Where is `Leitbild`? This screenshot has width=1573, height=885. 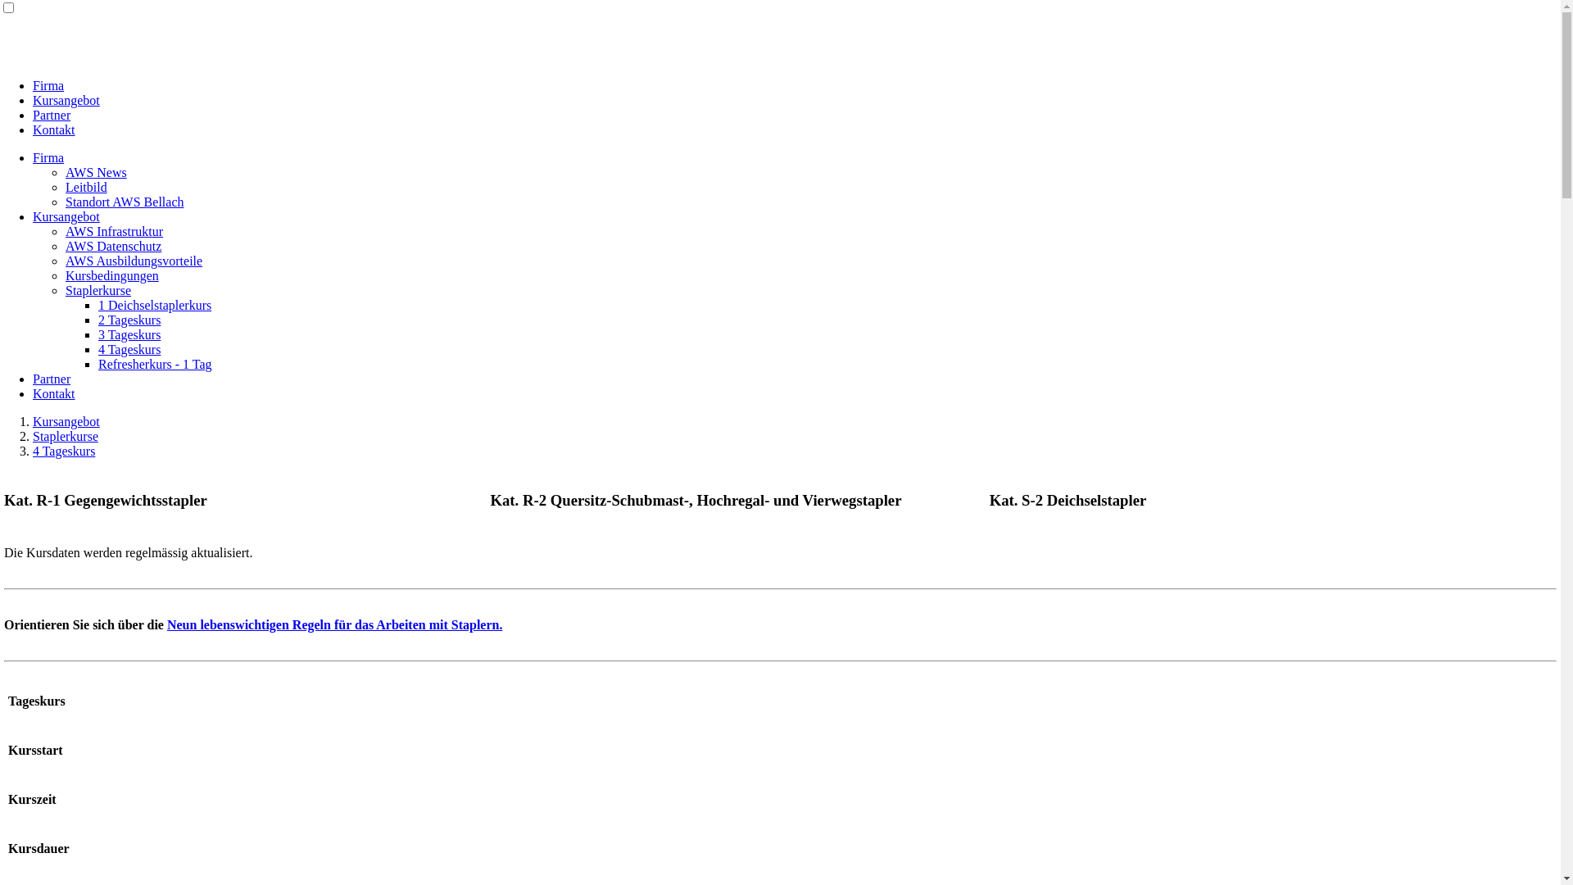 Leitbild is located at coordinates (87, 187).